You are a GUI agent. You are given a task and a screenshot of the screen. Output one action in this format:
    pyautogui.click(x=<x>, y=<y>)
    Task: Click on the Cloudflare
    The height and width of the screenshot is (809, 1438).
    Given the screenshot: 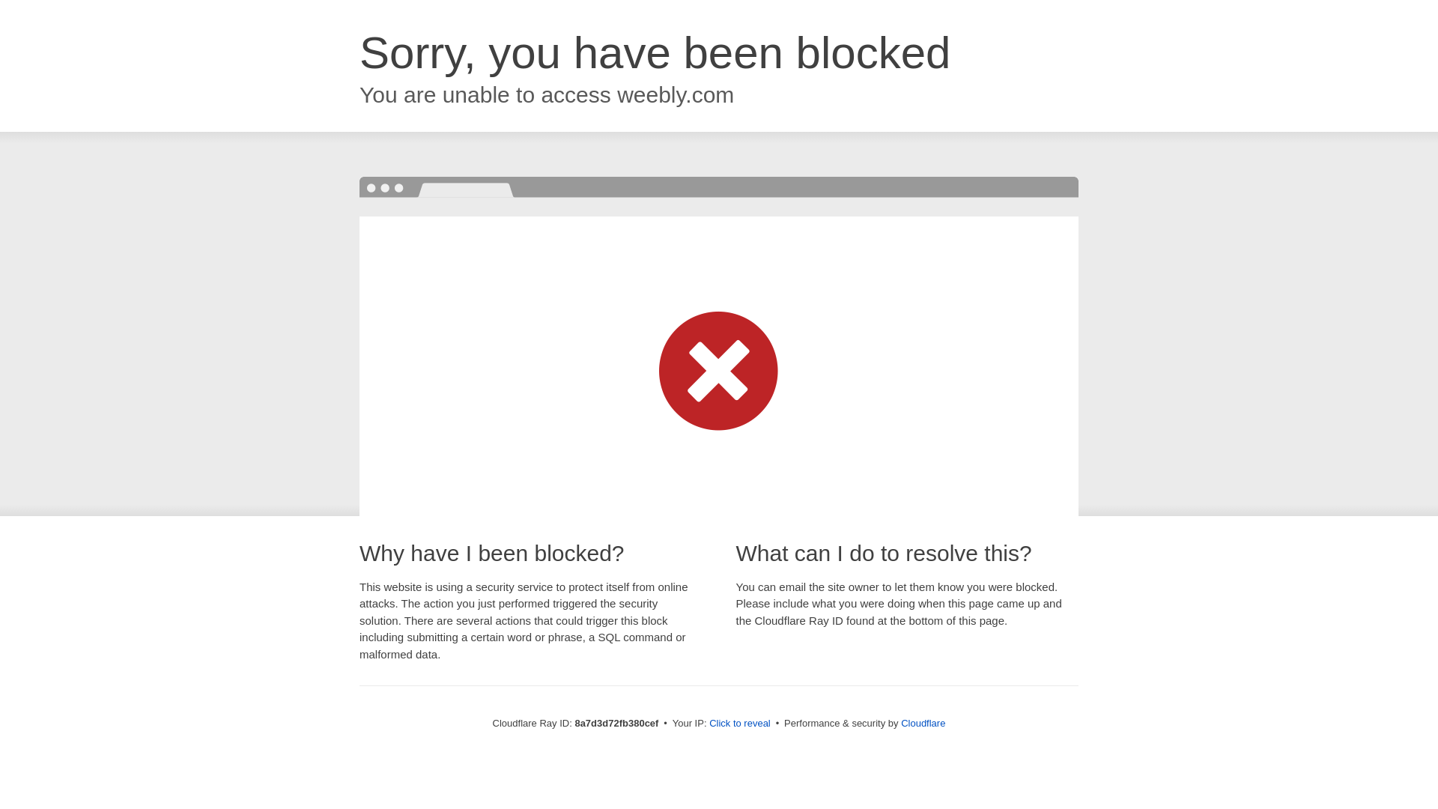 What is the action you would take?
    pyautogui.click(x=923, y=723)
    